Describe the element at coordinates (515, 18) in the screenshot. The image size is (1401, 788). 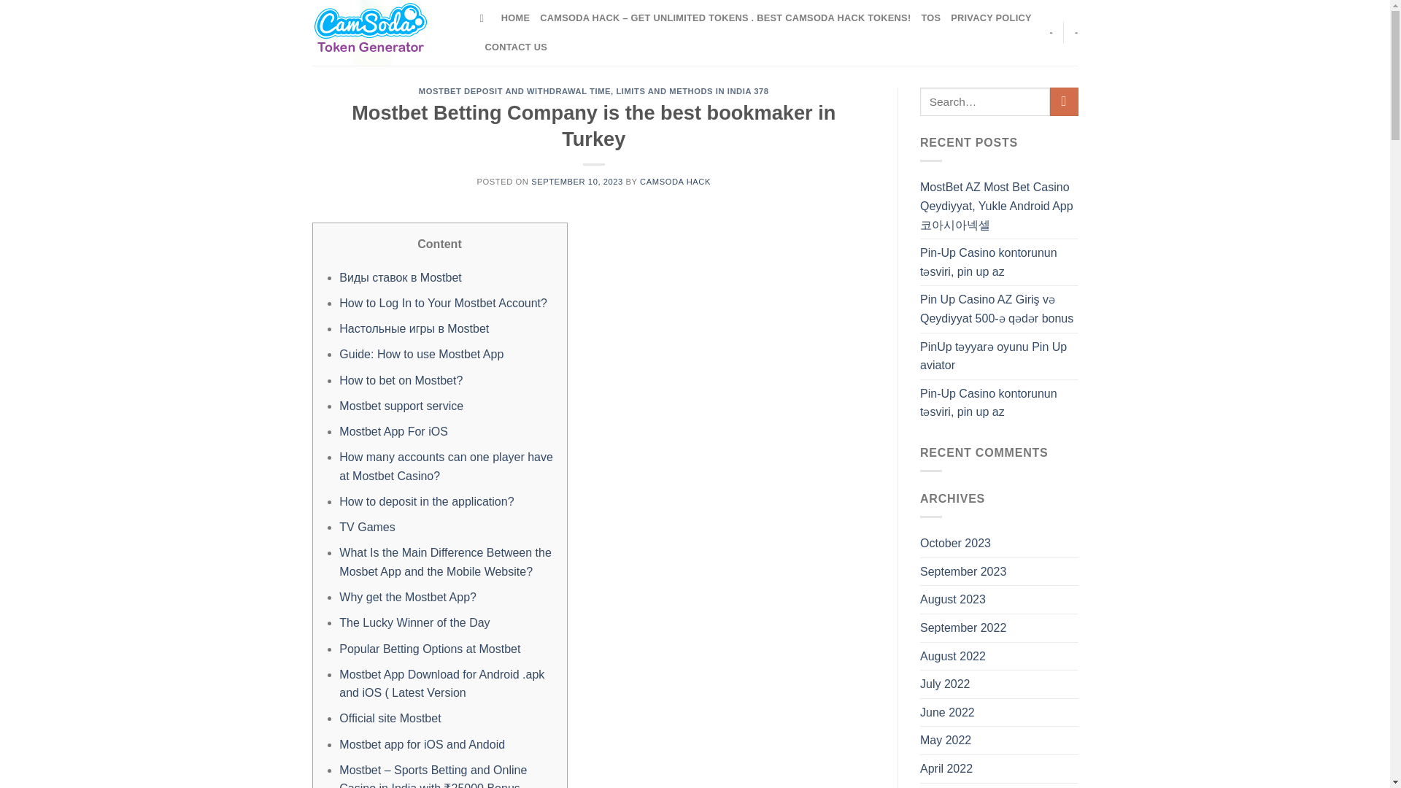
I see `HOME` at that location.